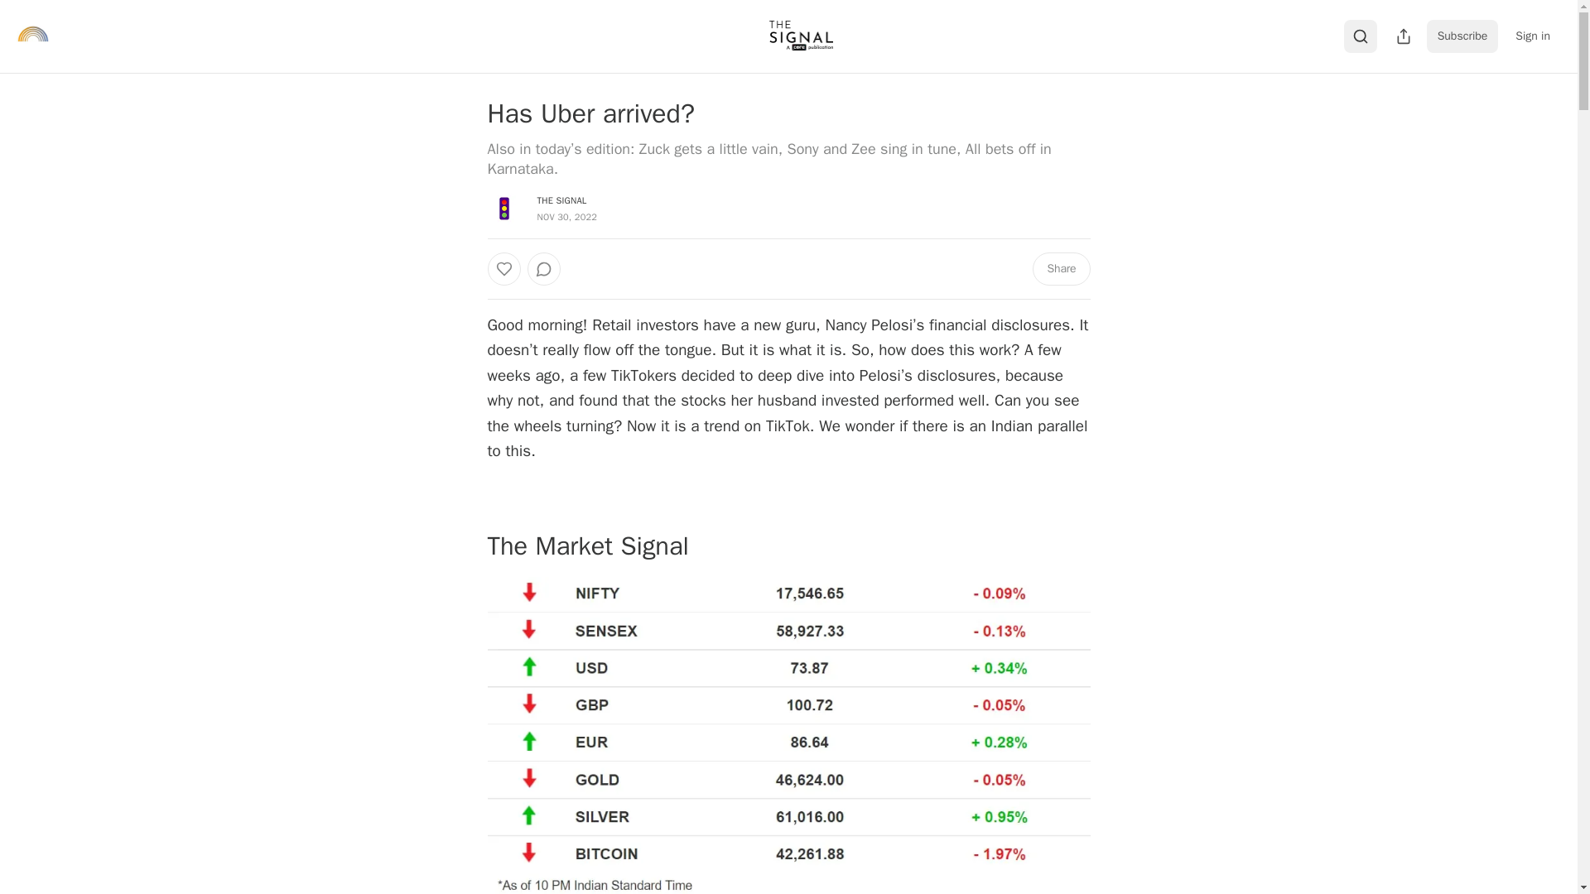 The height and width of the screenshot is (894, 1590). I want to click on Share, so click(1060, 268).